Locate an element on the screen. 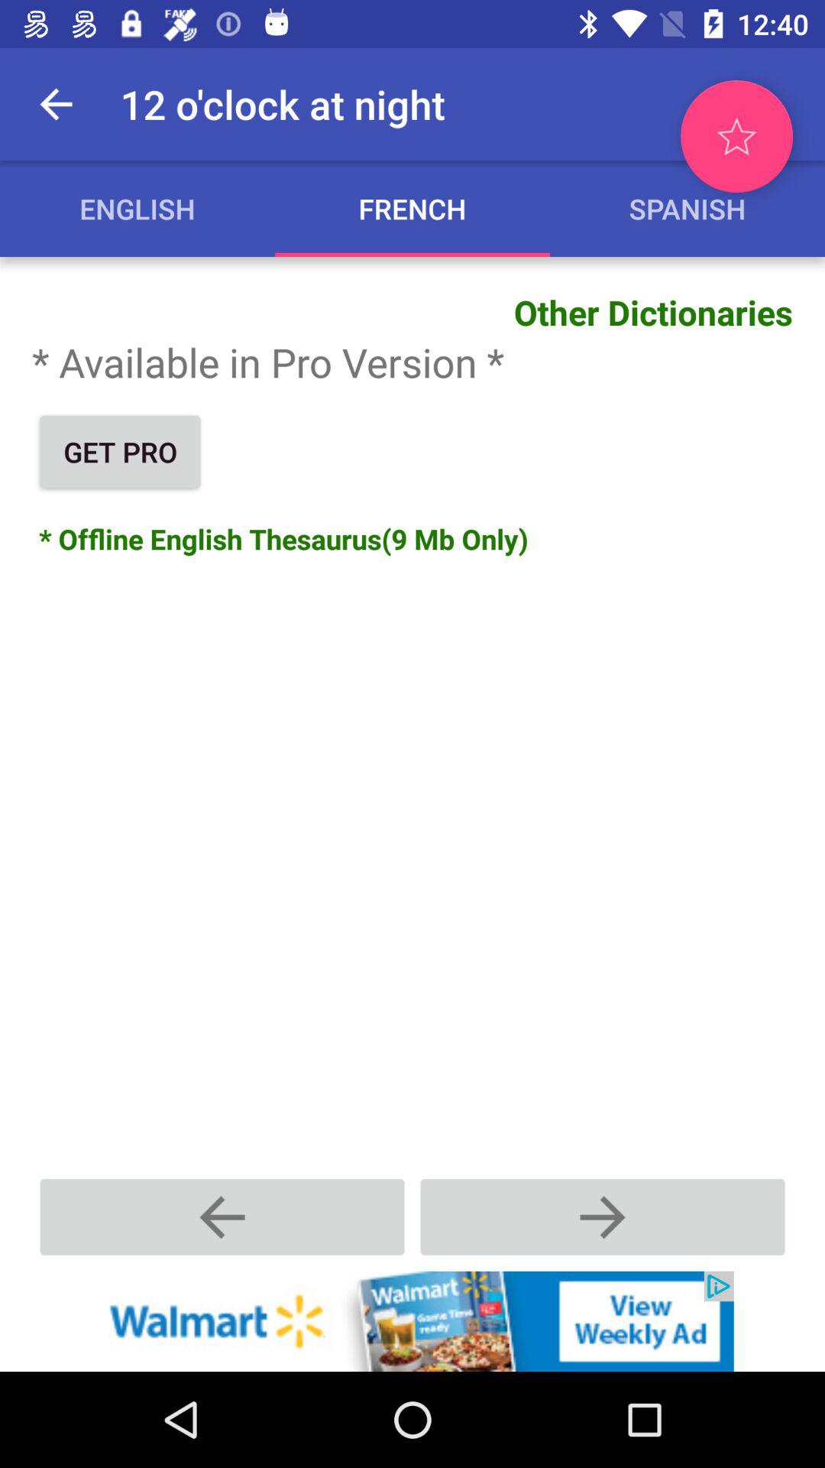 Image resolution: width=825 pixels, height=1468 pixels. add to favorite is located at coordinates (736, 136).